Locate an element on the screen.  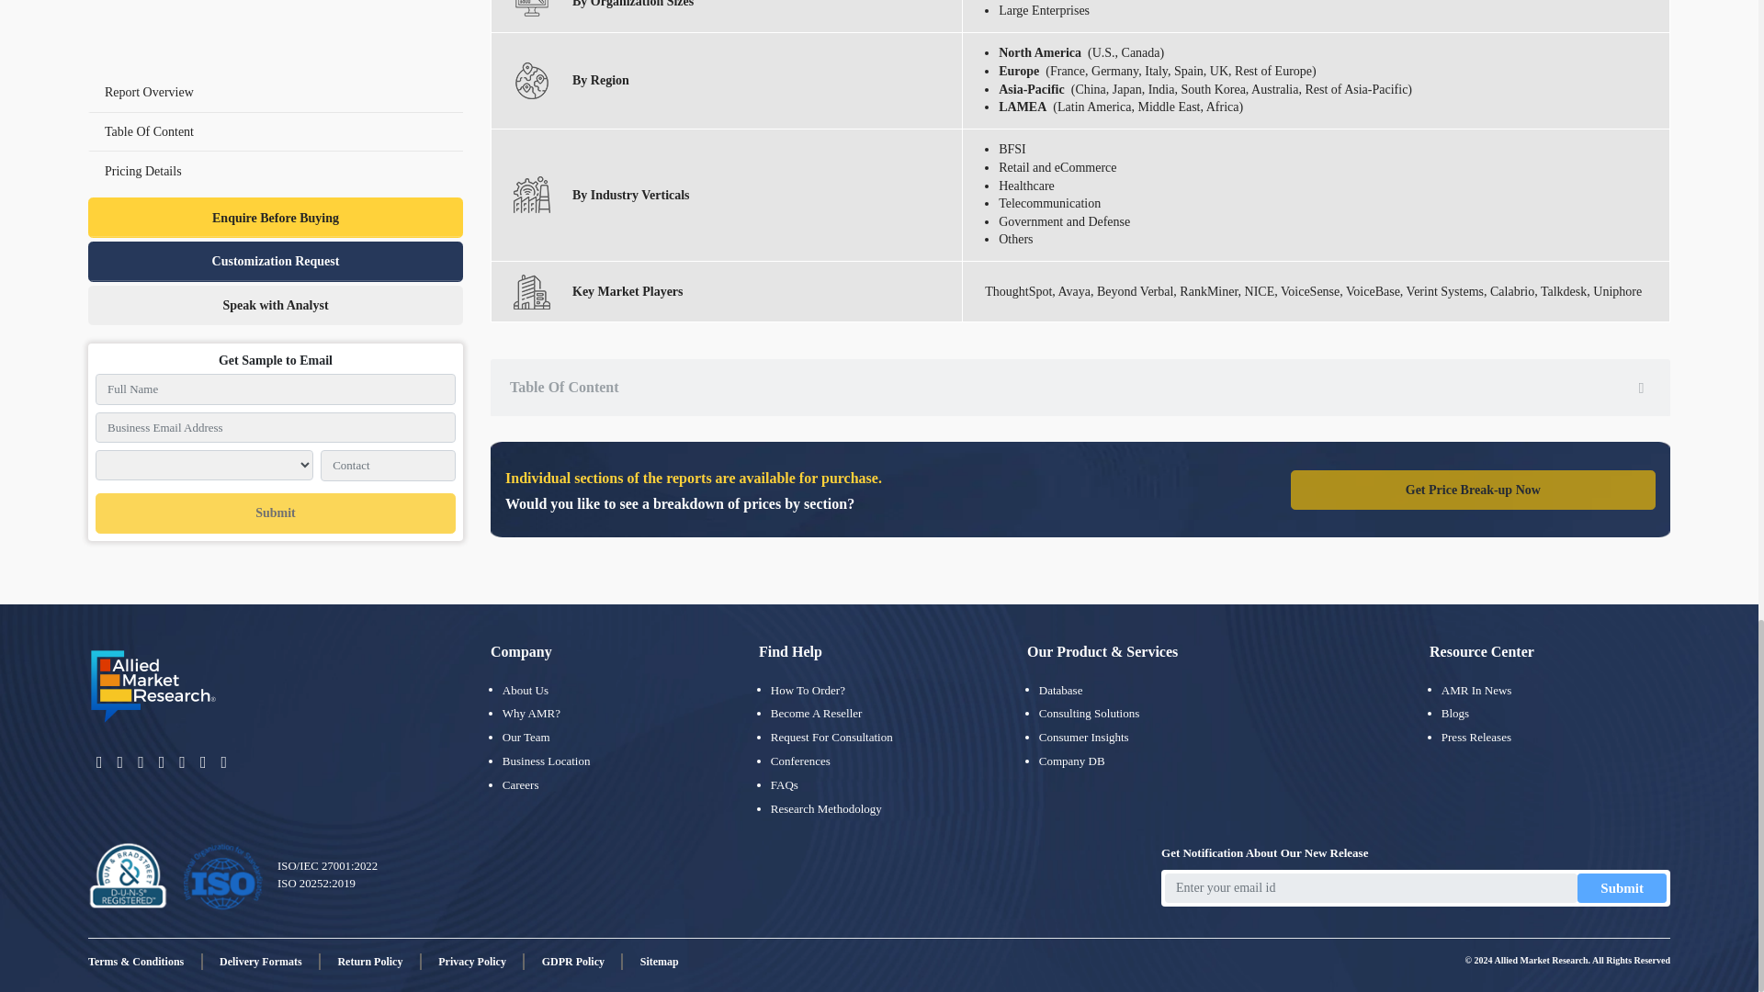
Voice Analytics Market By Industry Verticals is located at coordinates (531, 195).